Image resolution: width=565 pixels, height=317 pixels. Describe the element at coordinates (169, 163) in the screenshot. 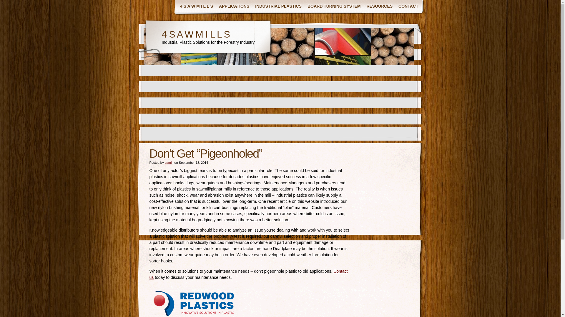

I see `Posts by admin` at that location.